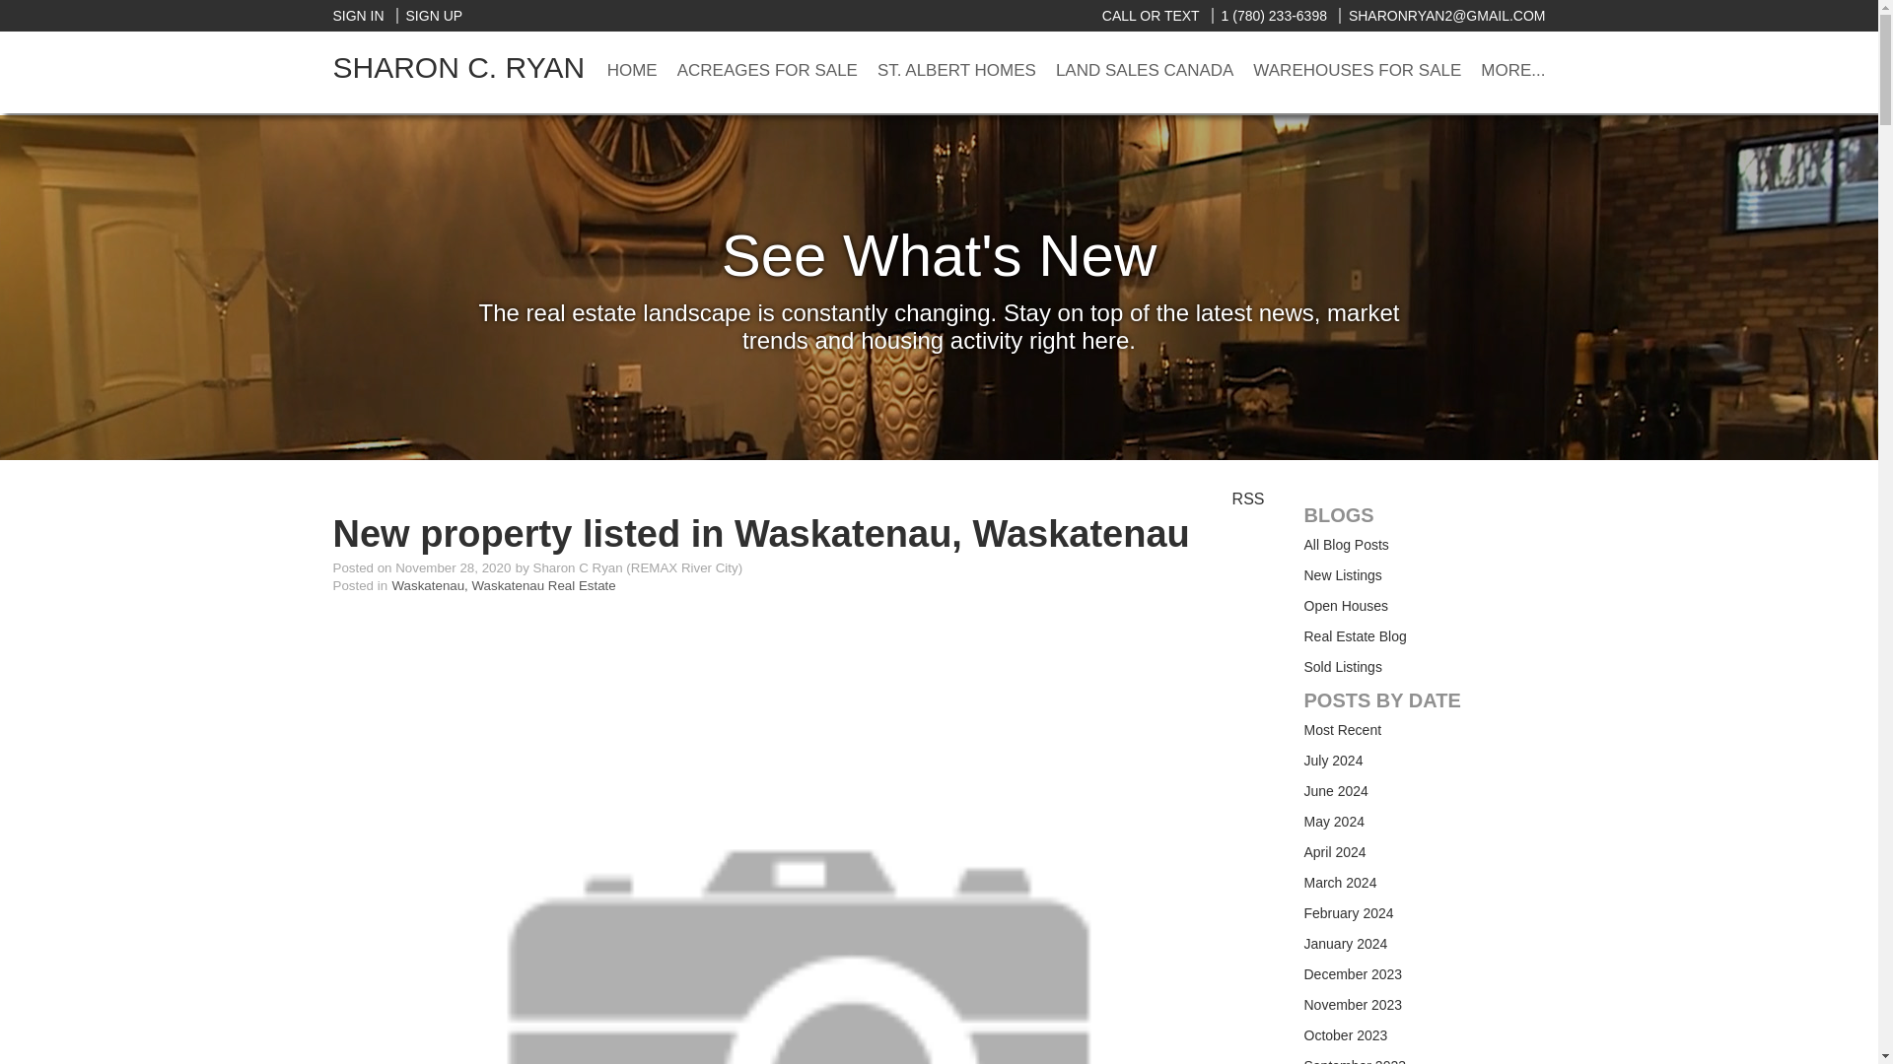  What do you see at coordinates (1512, 71) in the screenshot?
I see `MORE...` at bounding box center [1512, 71].